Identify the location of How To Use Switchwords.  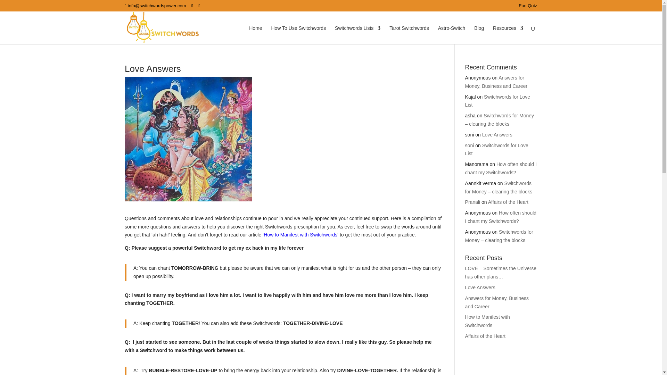
(298, 35).